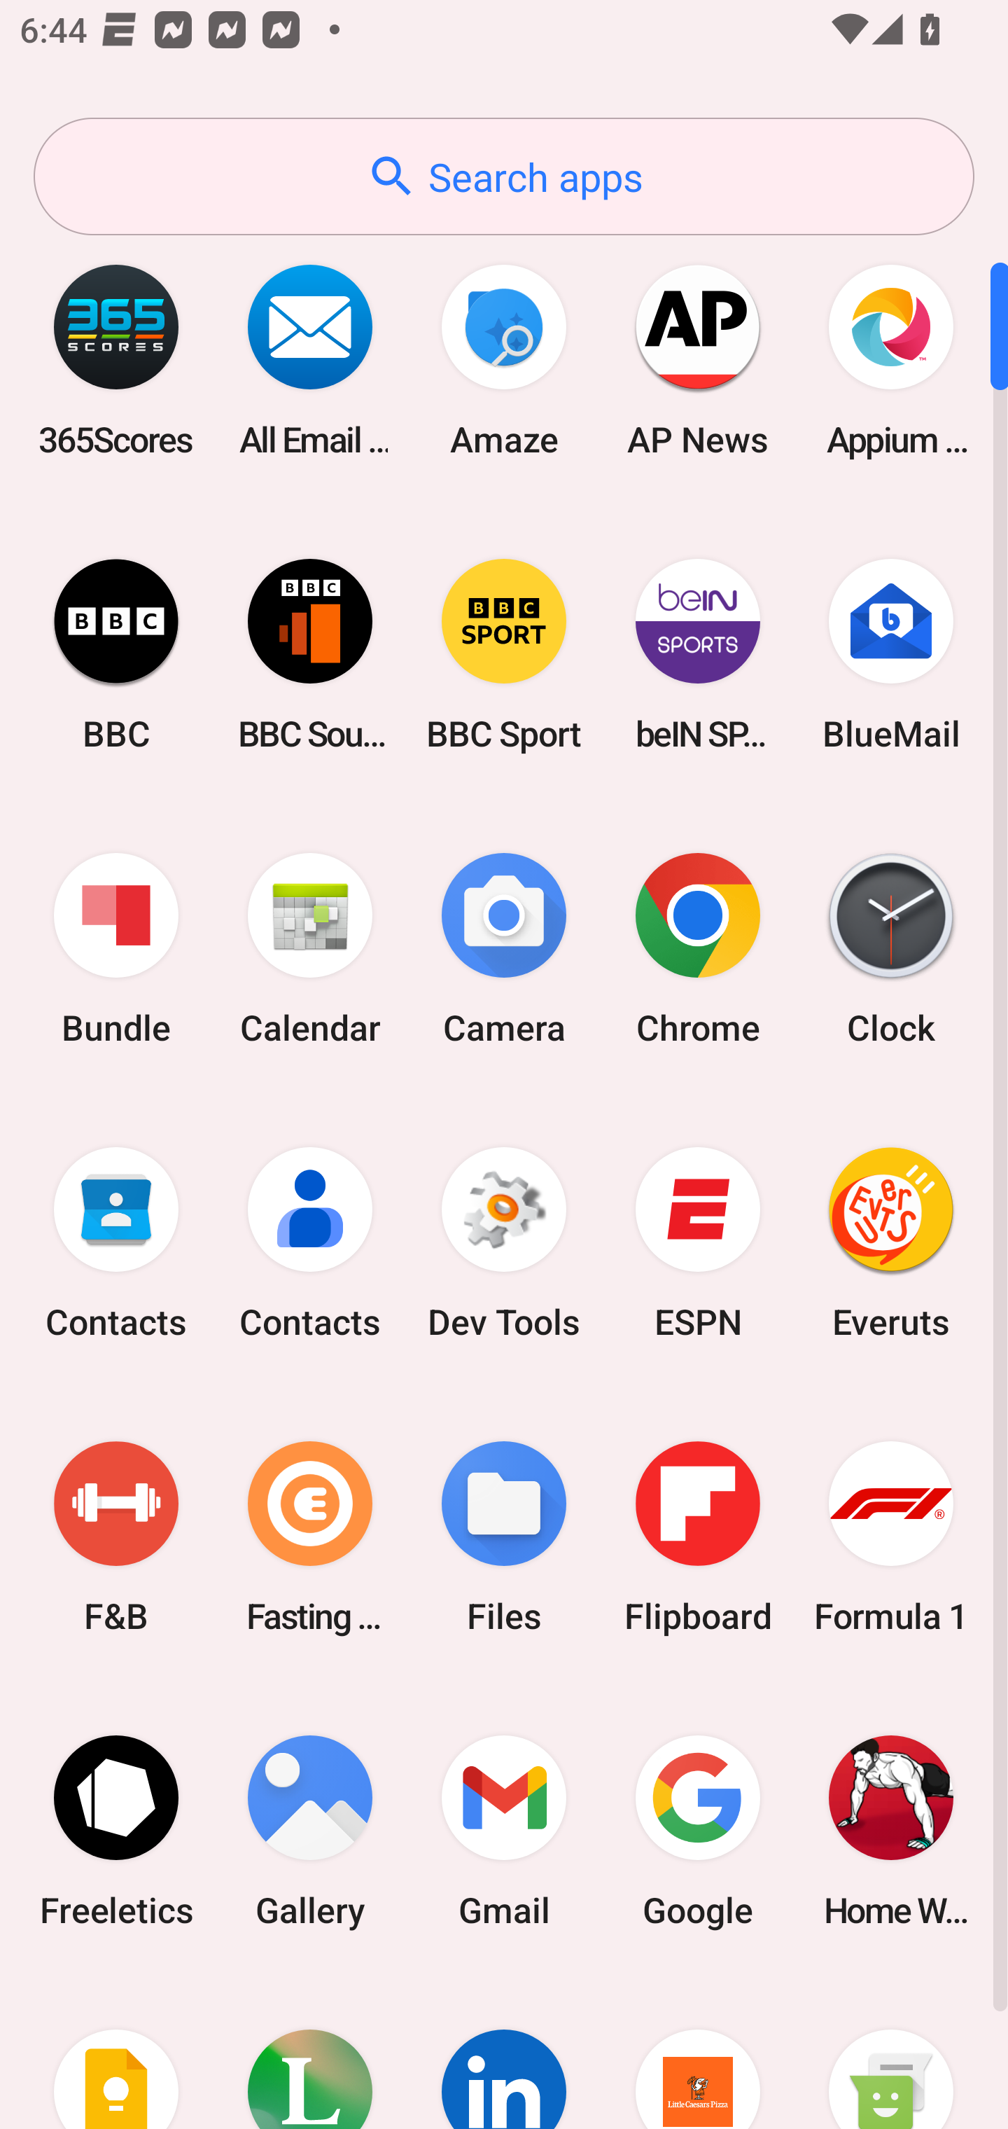 The width and height of the screenshot is (1008, 2129). Describe the element at coordinates (310, 950) in the screenshot. I see `Calendar` at that location.